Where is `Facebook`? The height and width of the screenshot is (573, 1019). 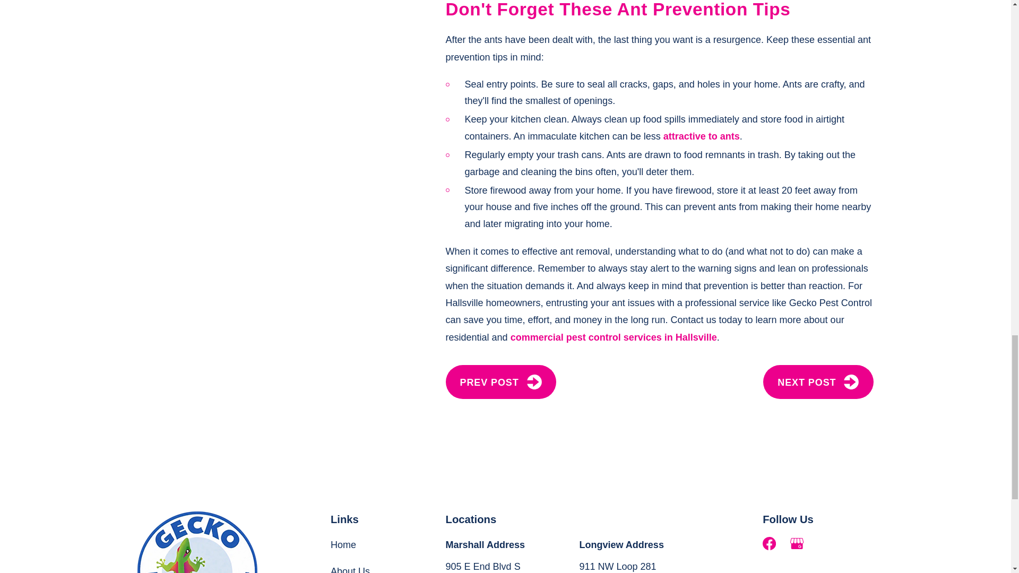 Facebook is located at coordinates (768, 543).